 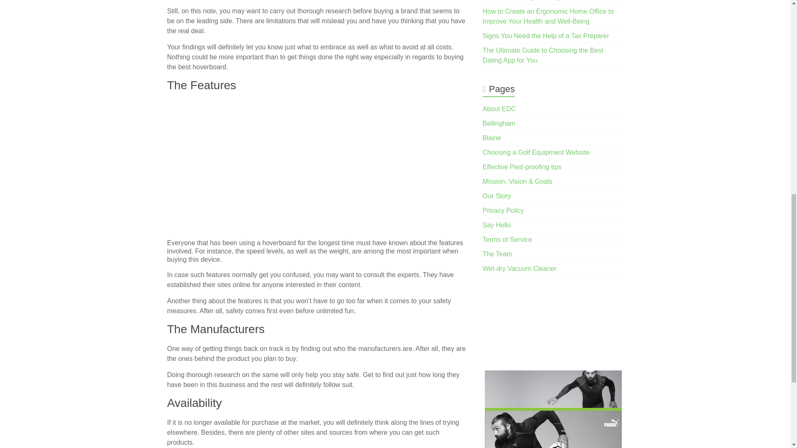 What do you see at coordinates (499, 123) in the screenshot?
I see `Bellingham` at bounding box center [499, 123].